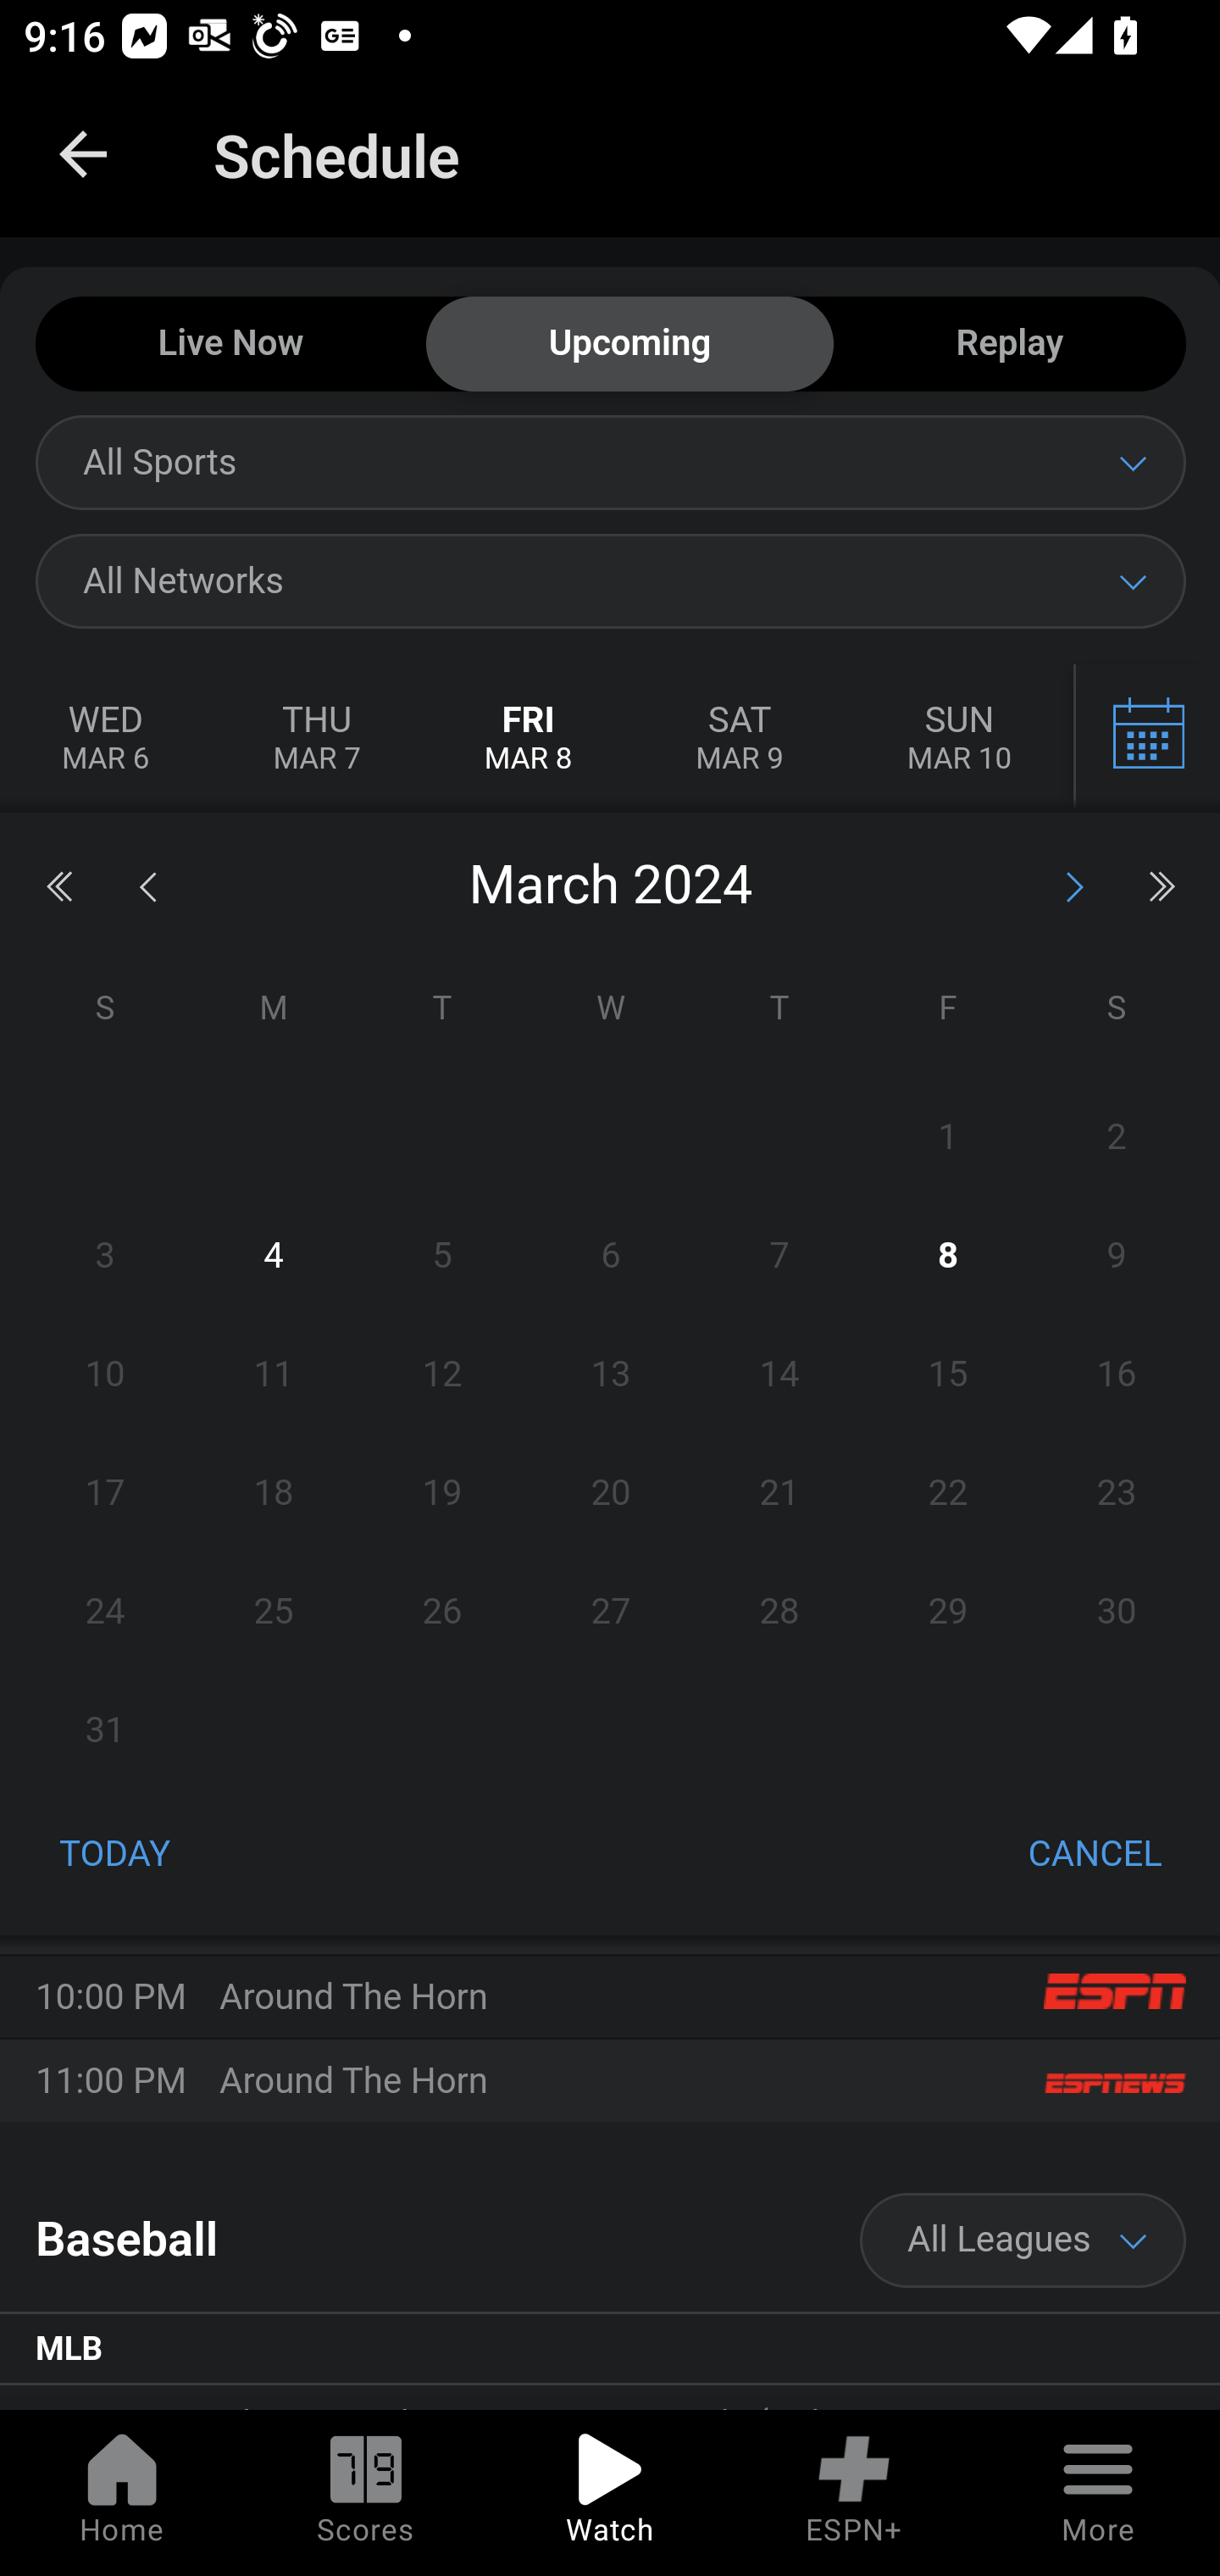 Image resolution: width=1220 pixels, height=2576 pixels. I want to click on FRI MAR 8, so click(529, 739).